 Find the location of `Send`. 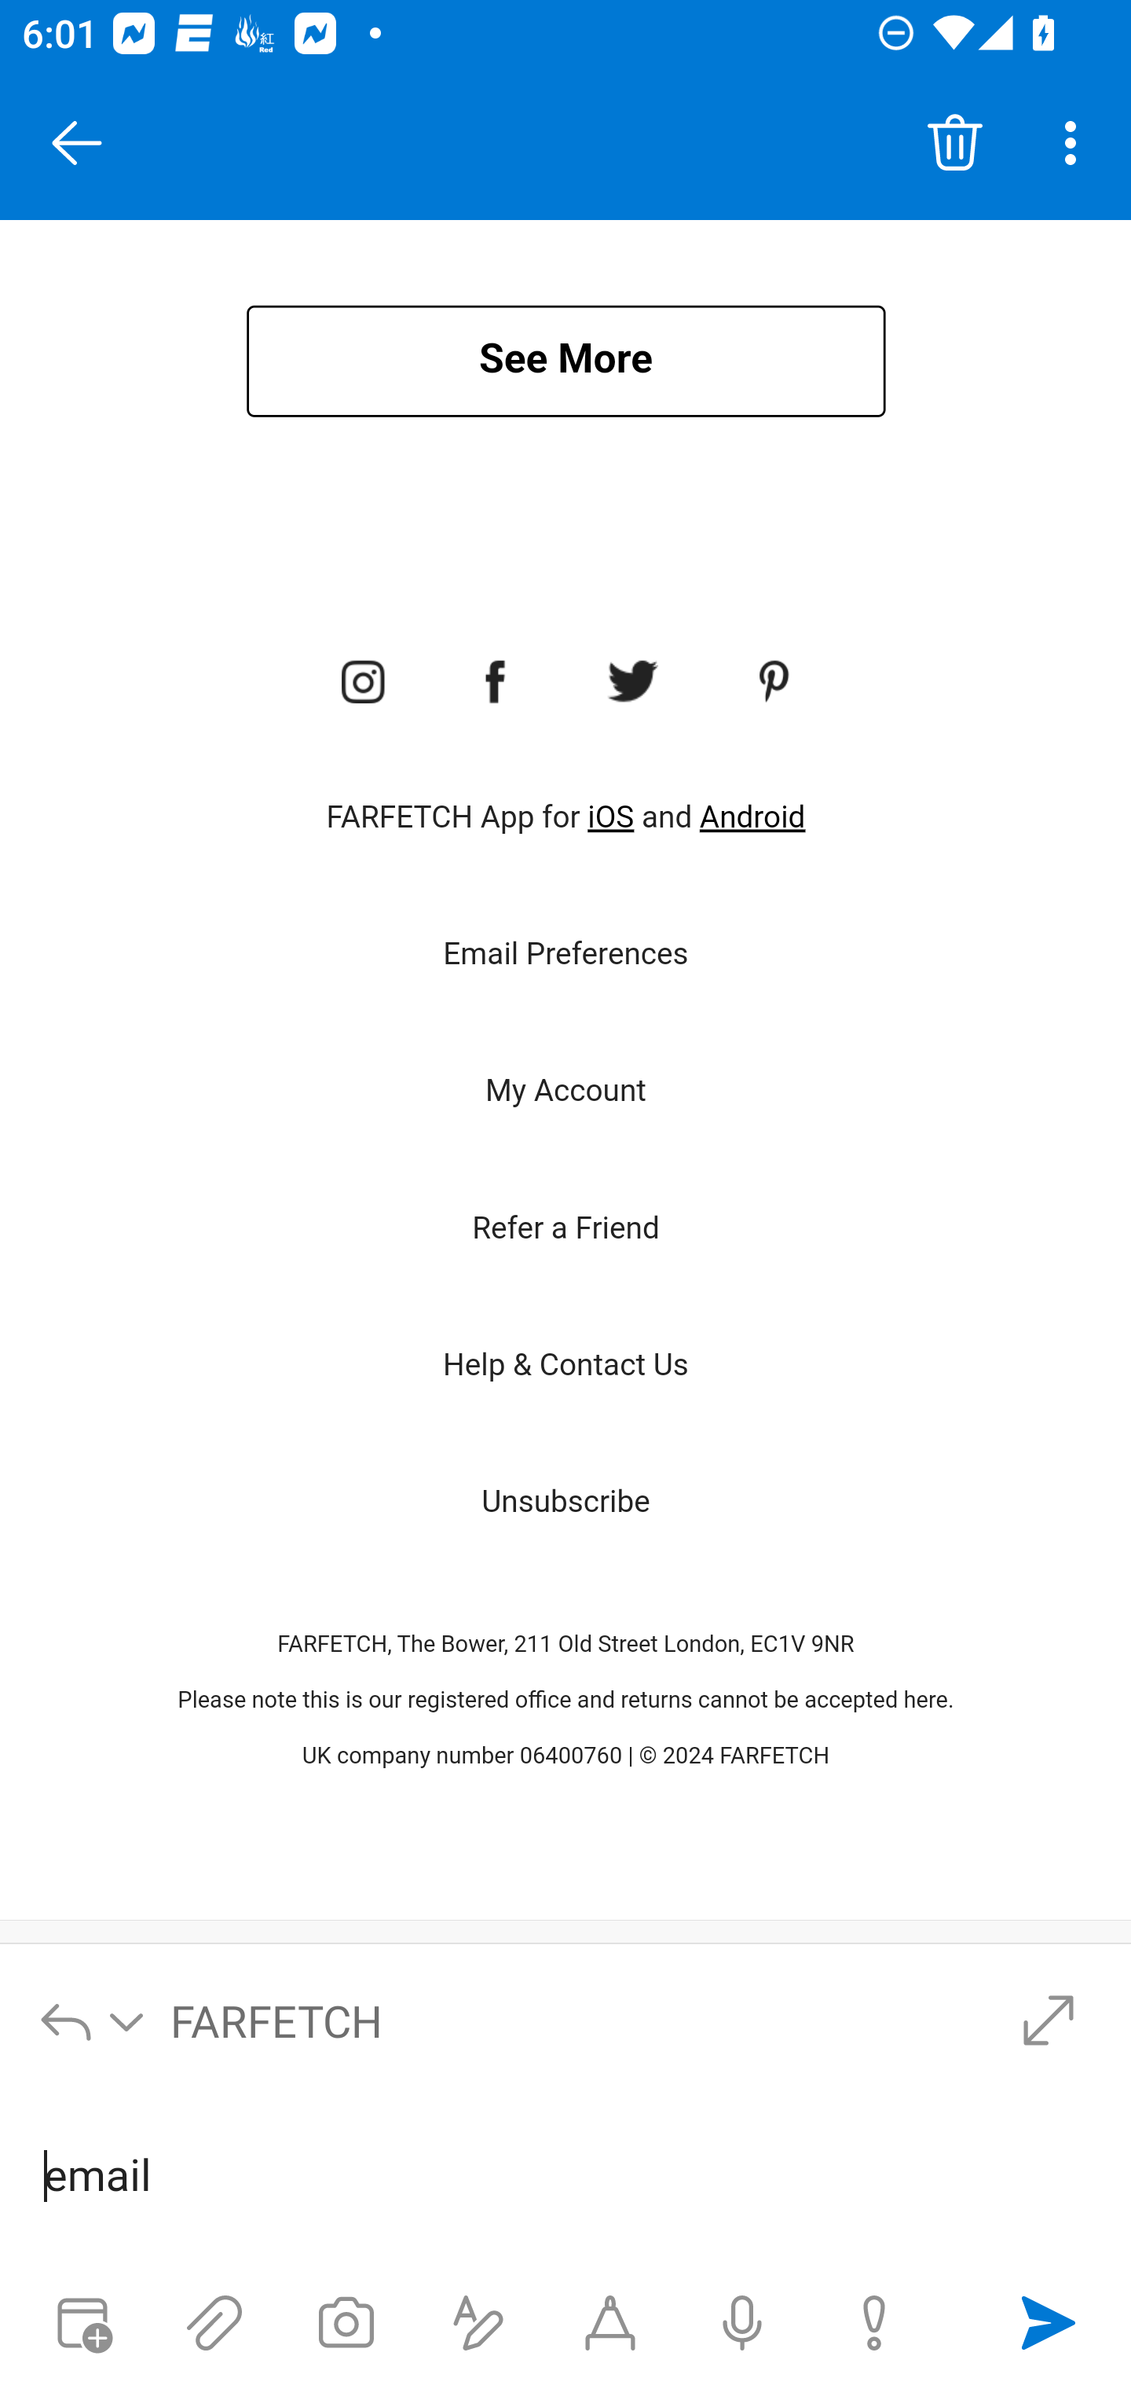

Send is located at coordinates (1048, 2323).